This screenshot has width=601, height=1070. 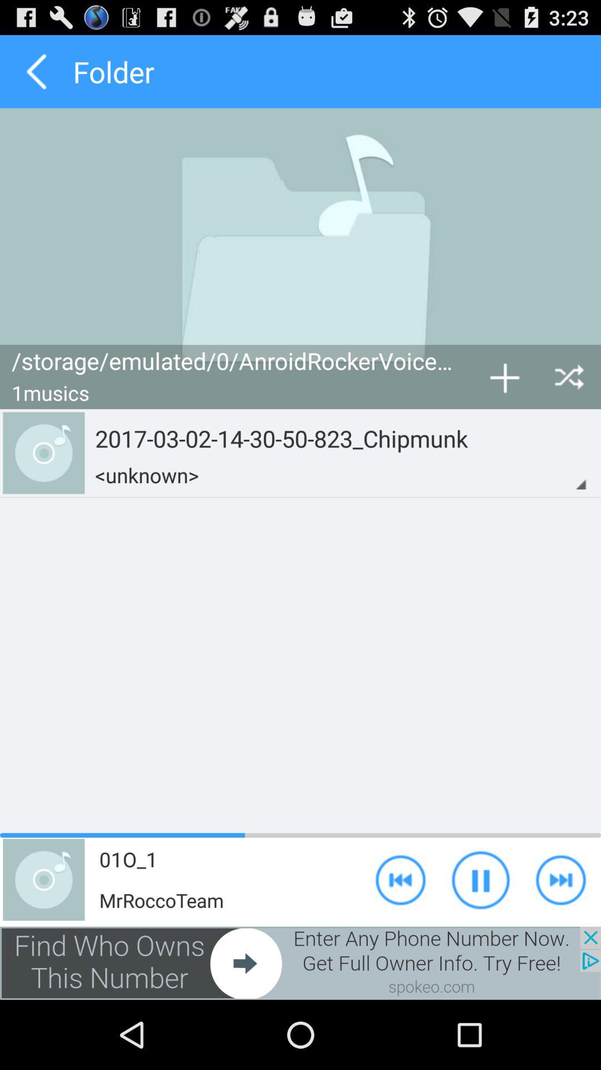 What do you see at coordinates (561, 879) in the screenshot?
I see `click on ` at bounding box center [561, 879].